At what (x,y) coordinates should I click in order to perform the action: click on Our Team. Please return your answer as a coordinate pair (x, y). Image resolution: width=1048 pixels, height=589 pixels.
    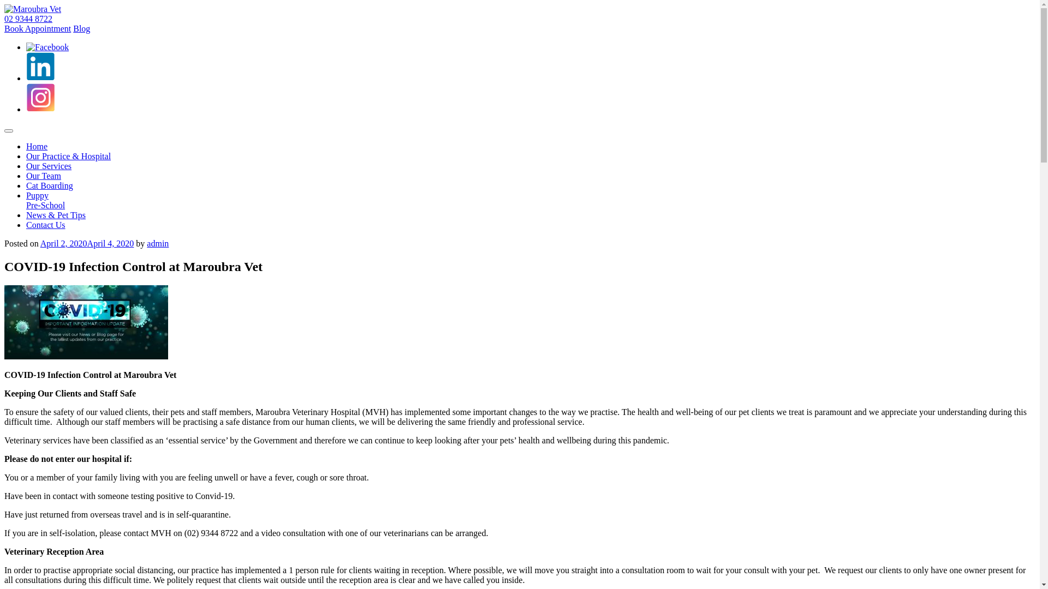
    Looking at the image, I should click on (44, 176).